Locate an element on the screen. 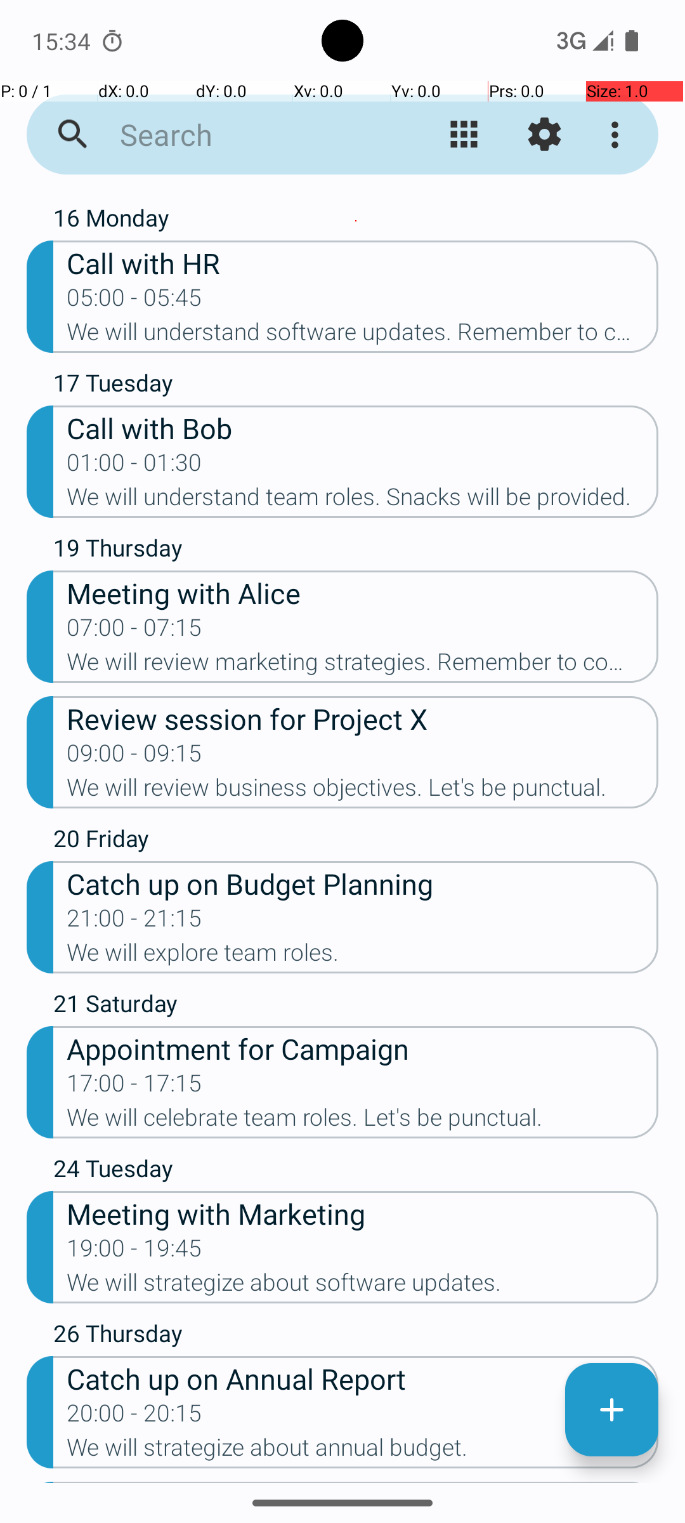 This screenshot has height=1523, width=685. We will review marketing strategies. Remember to confirm attendance. is located at coordinates (363, 666).